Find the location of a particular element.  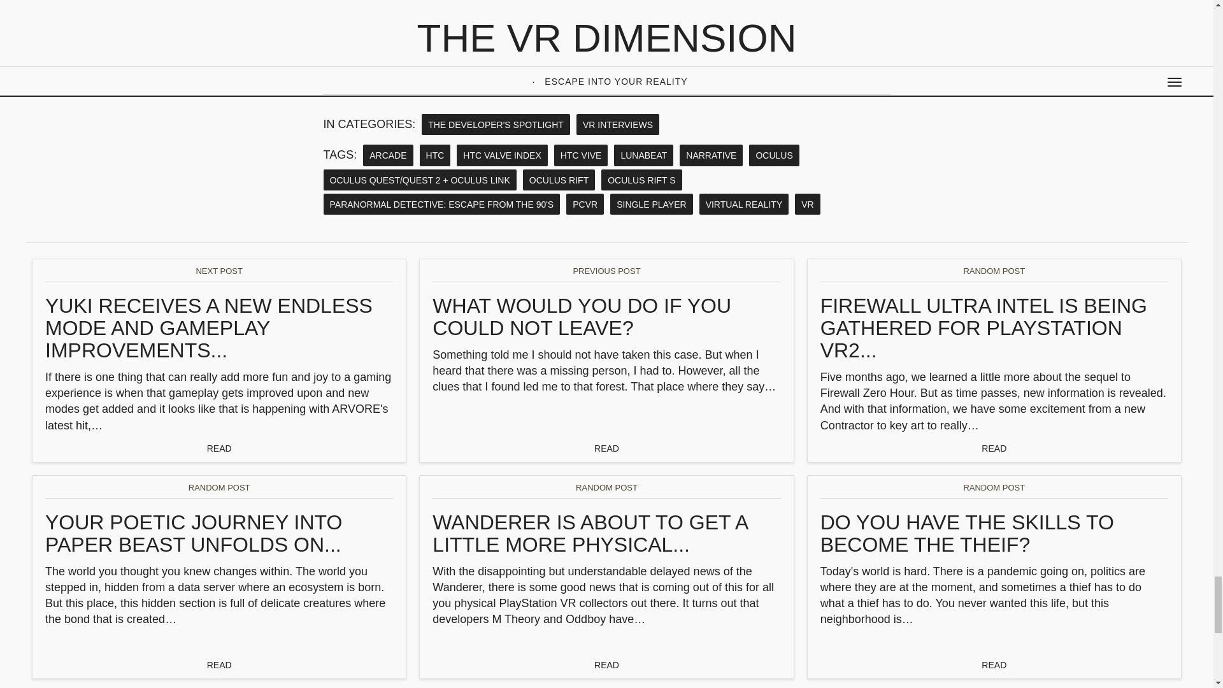

NARRATIVE is located at coordinates (711, 155).